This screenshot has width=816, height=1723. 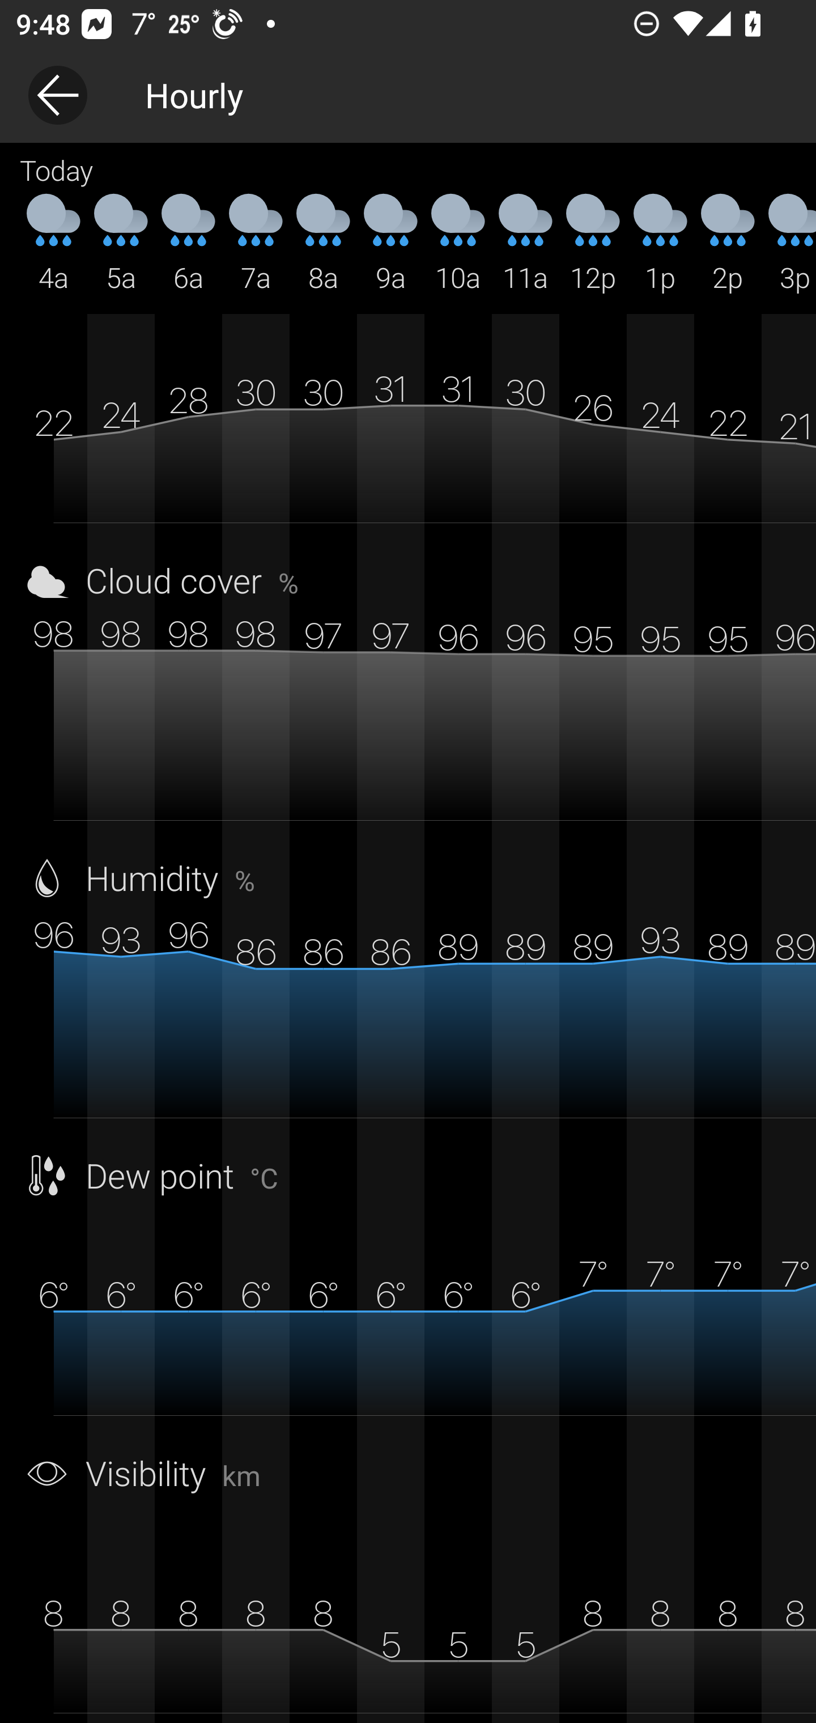 I want to click on 6a, so click(x=188, y=244).